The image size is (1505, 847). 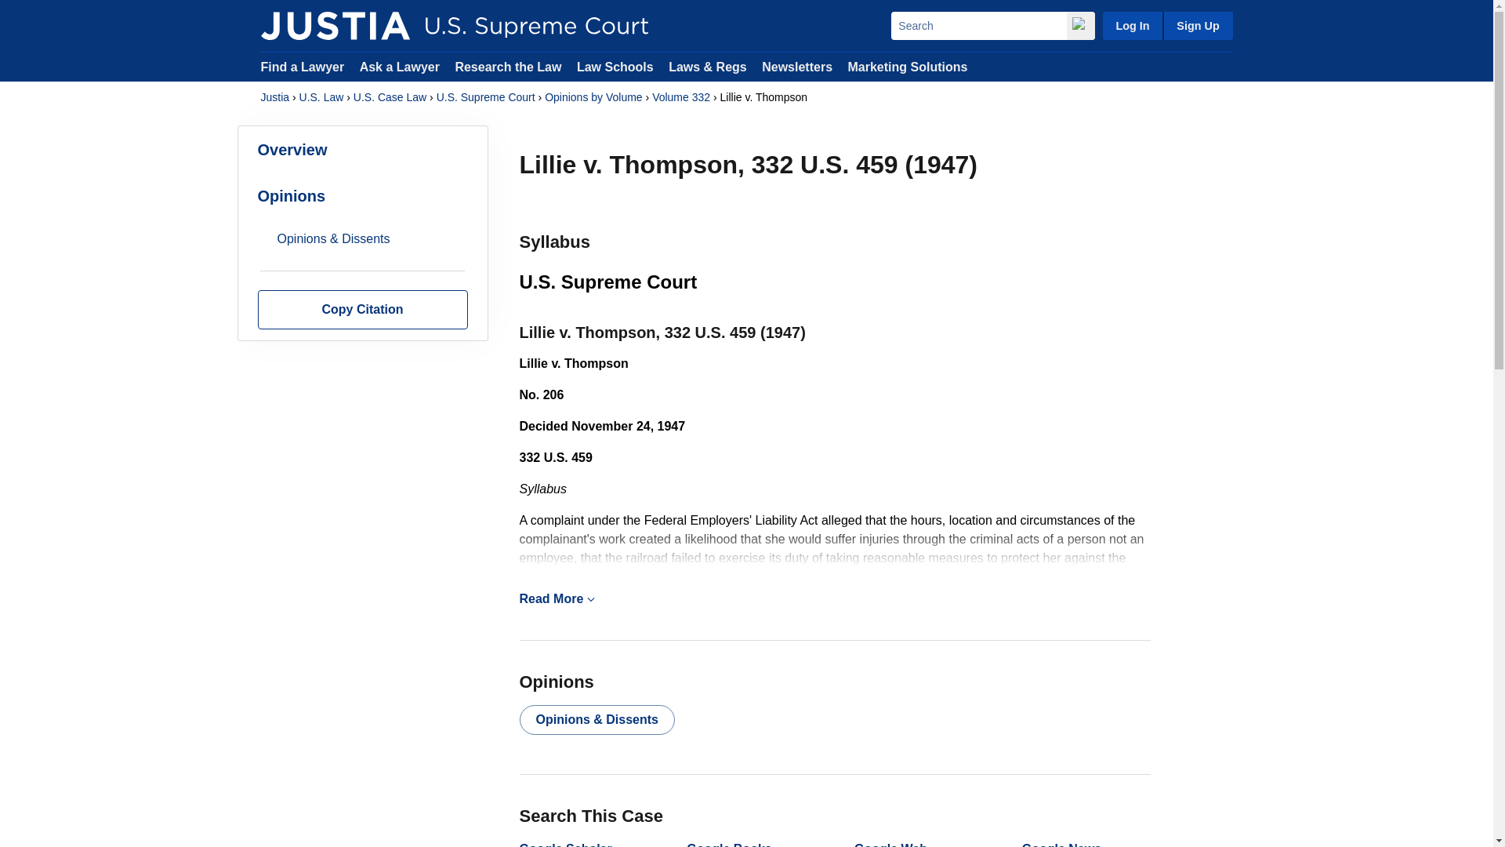 What do you see at coordinates (1197, 25) in the screenshot?
I see `Sign Up` at bounding box center [1197, 25].